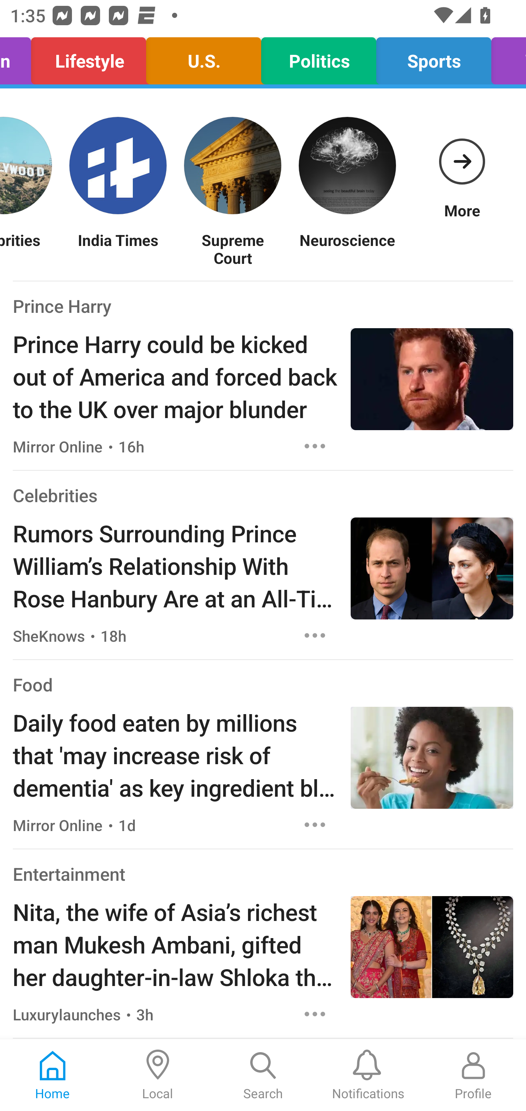  I want to click on Local, so click(158, 1075).